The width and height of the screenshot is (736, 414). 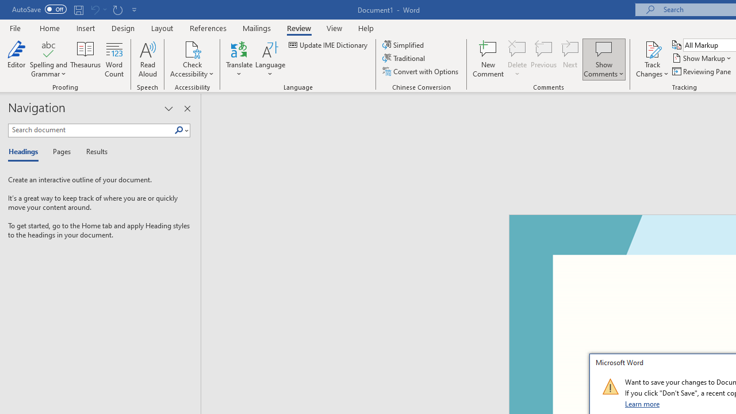 What do you see at coordinates (16, 59) in the screenshot?
I see `Editor` at bounding box center [16, 59].